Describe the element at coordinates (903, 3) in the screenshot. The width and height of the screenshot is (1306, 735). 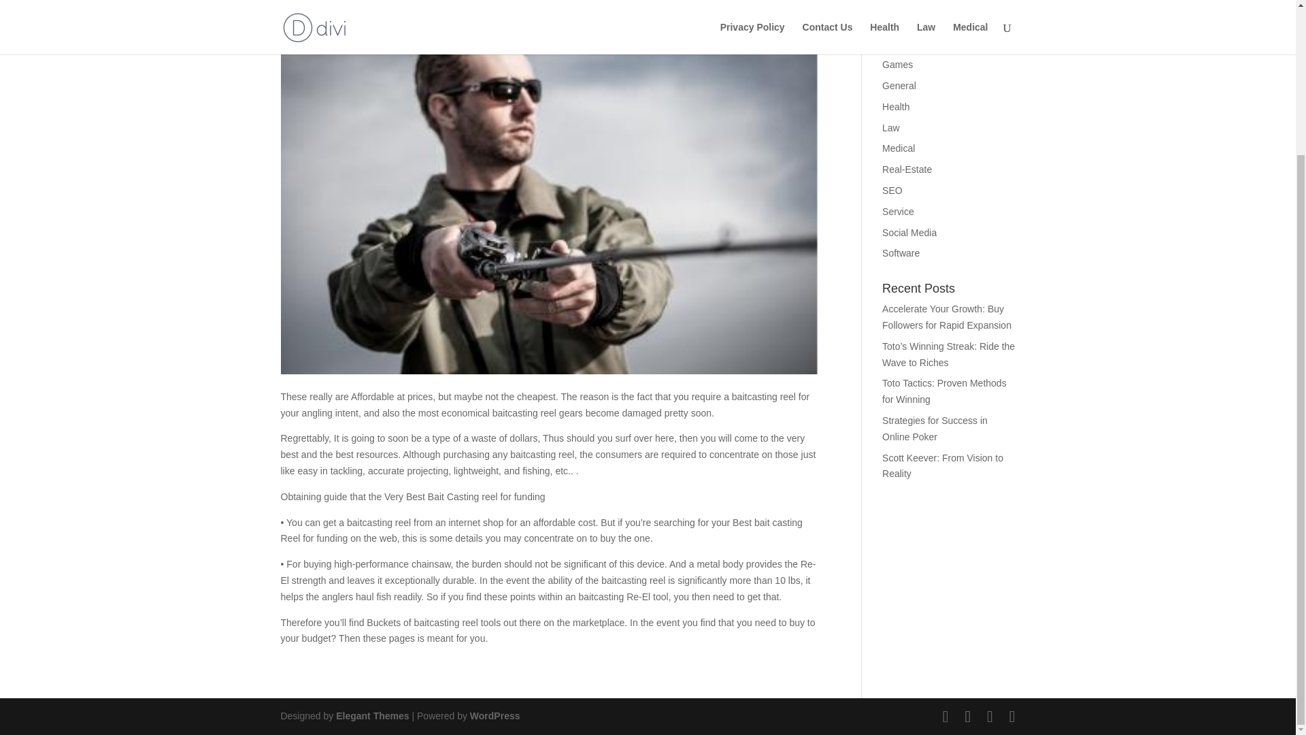
I see `Education` at that location.